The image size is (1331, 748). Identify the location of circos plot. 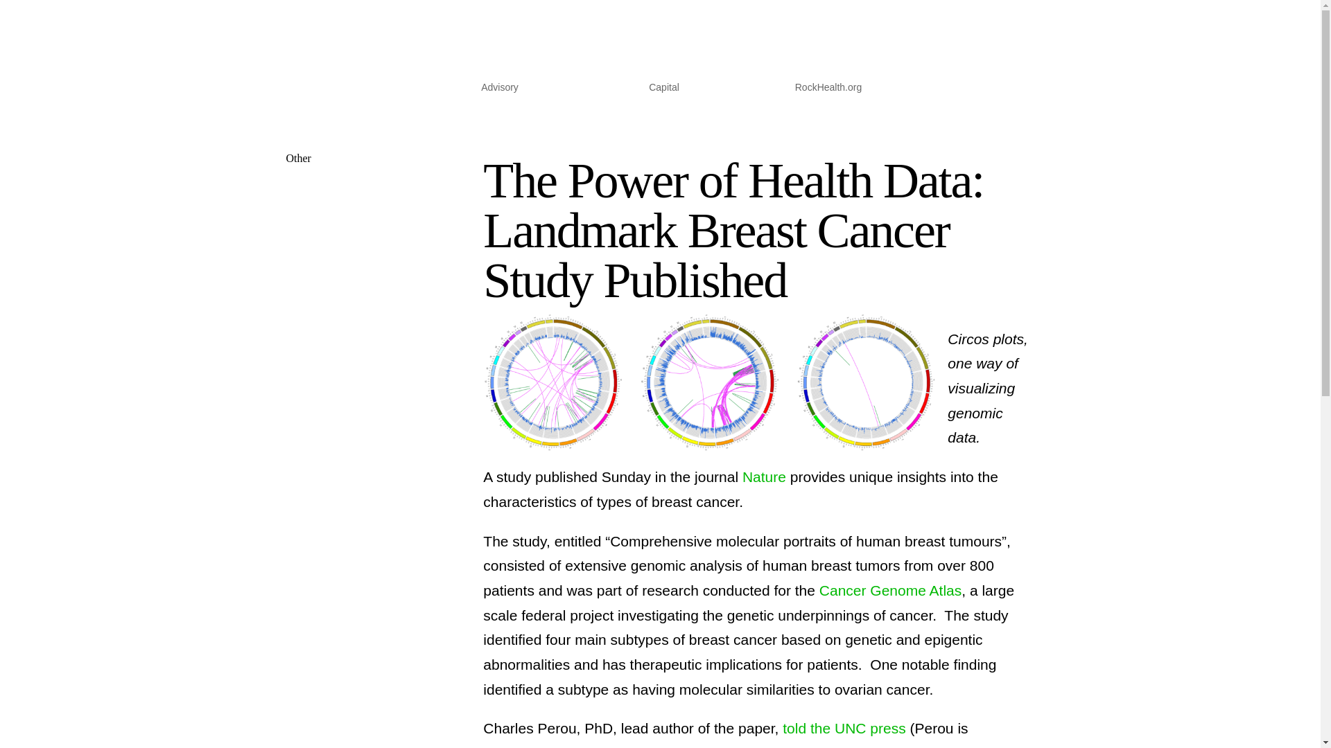
(710, 382).